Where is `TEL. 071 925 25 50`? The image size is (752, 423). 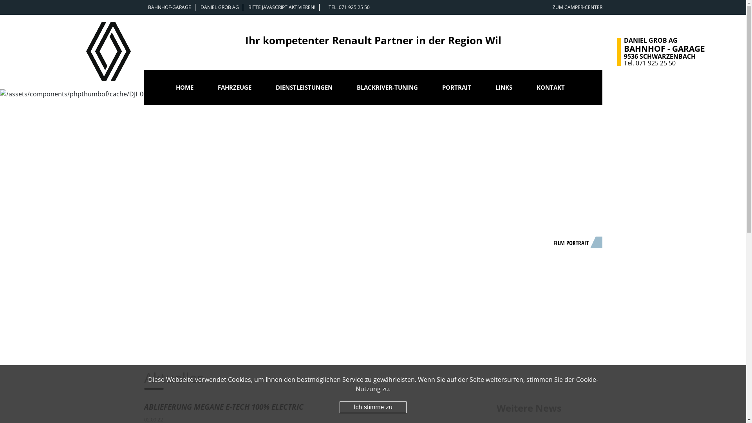
TEL. 071 925 25 50 is located at coordinates (349, 7).